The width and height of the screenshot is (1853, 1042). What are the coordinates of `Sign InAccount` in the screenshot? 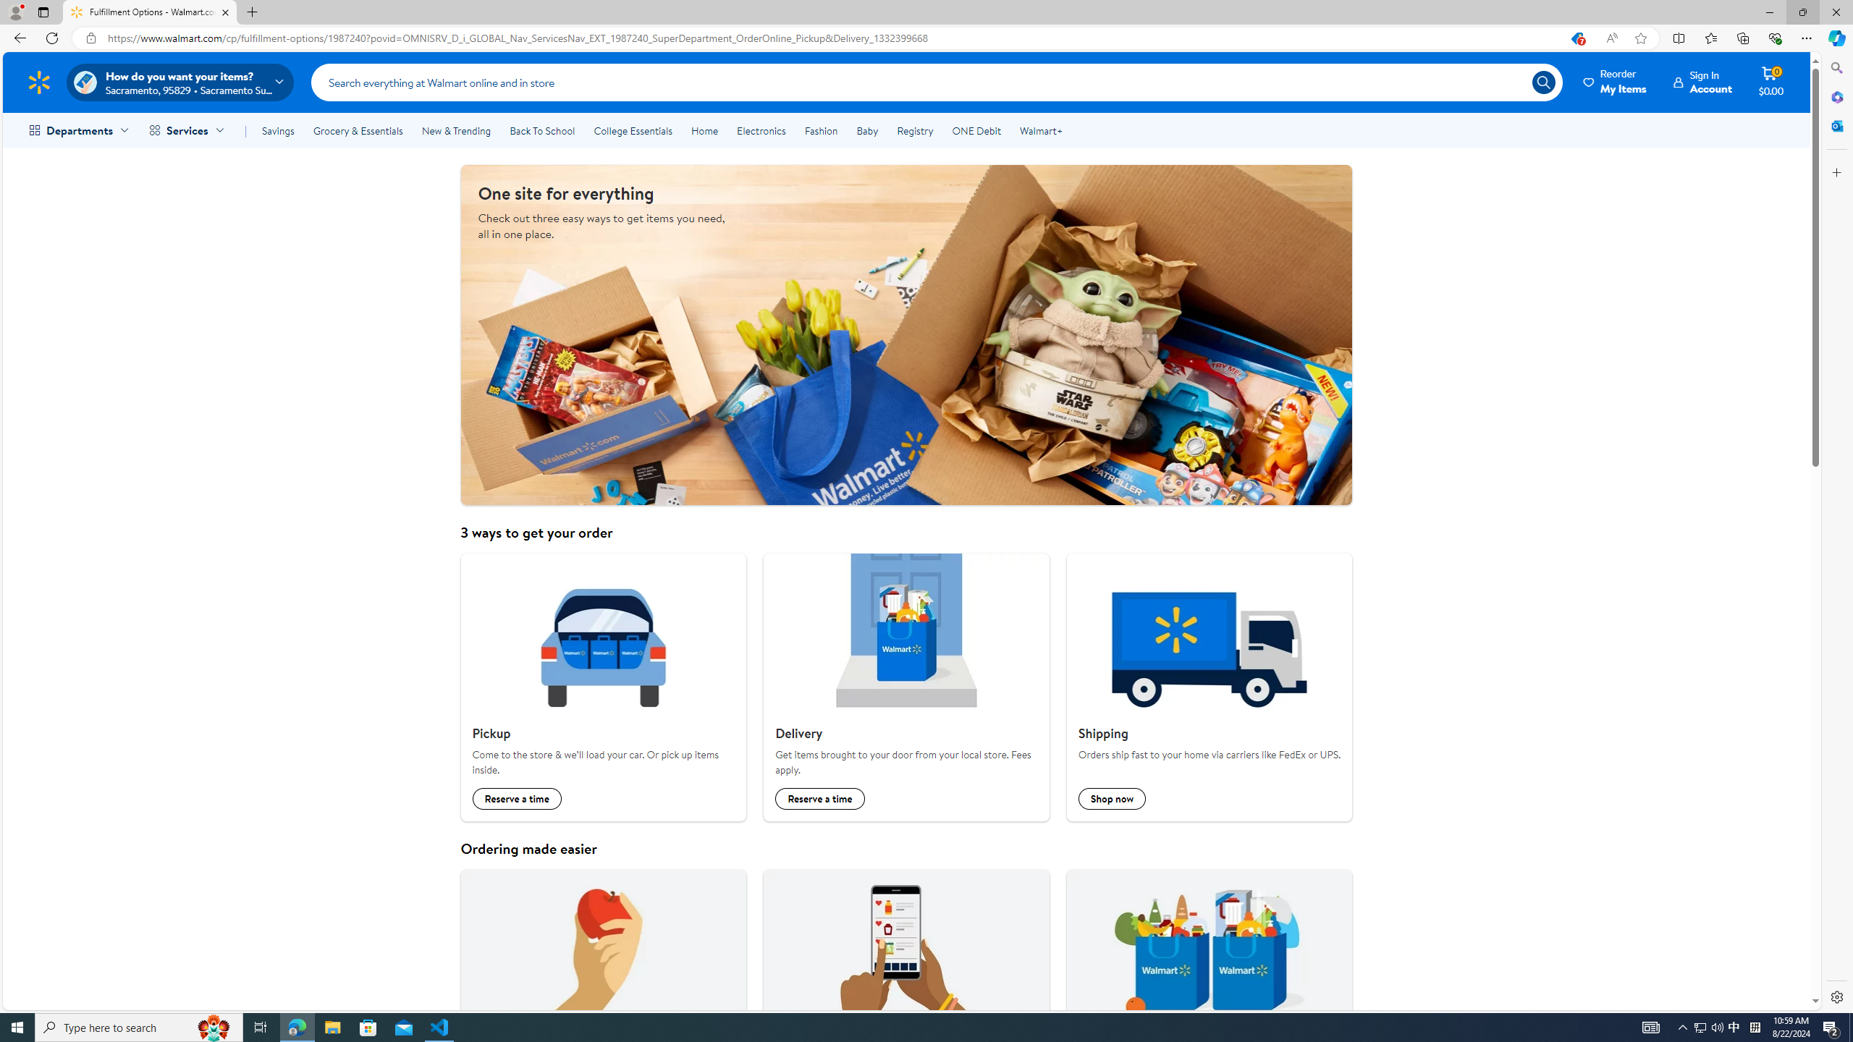 It's located at (1703, 82).